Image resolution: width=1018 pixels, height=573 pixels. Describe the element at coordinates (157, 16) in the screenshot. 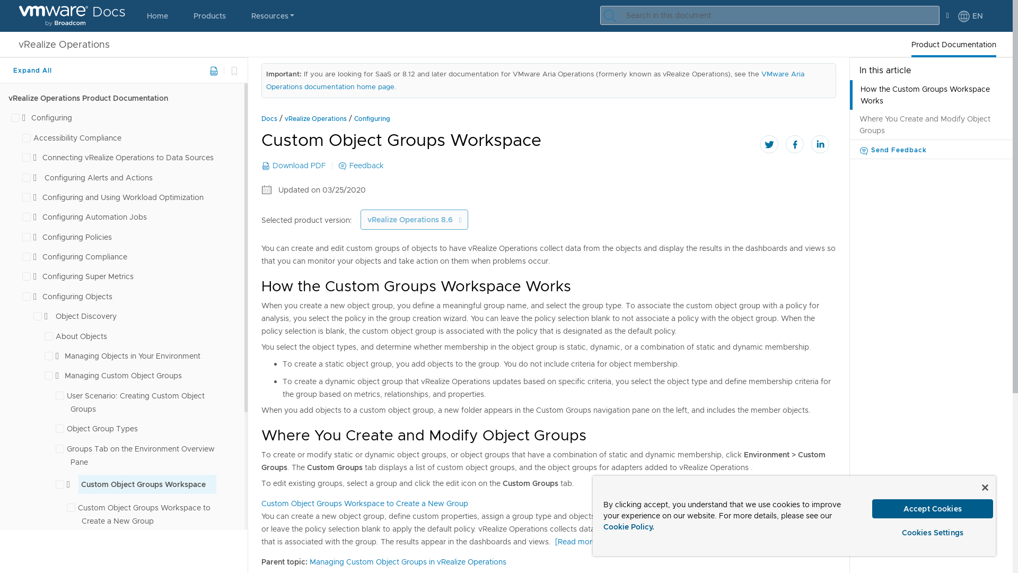

I see `Home` at that location.